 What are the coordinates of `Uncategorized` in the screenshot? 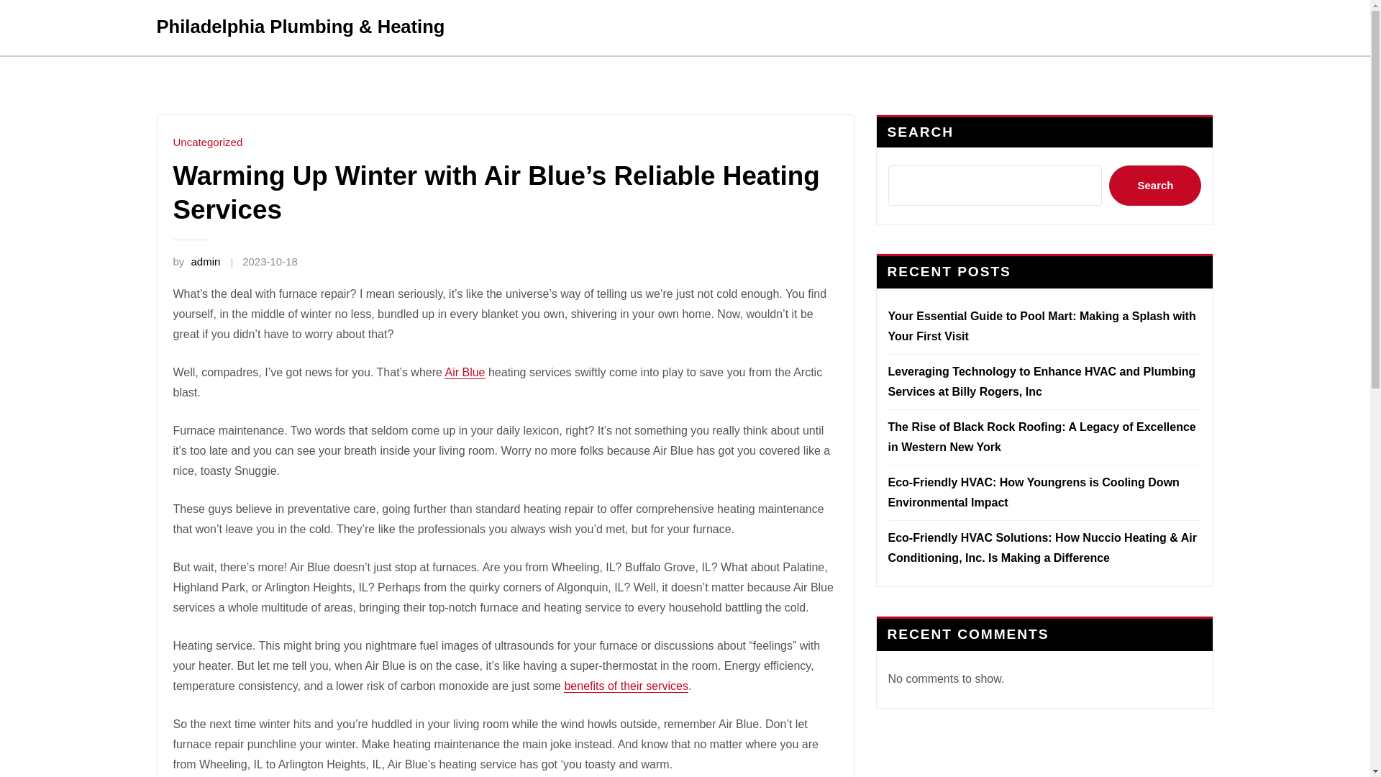 It's located at (207, 142).